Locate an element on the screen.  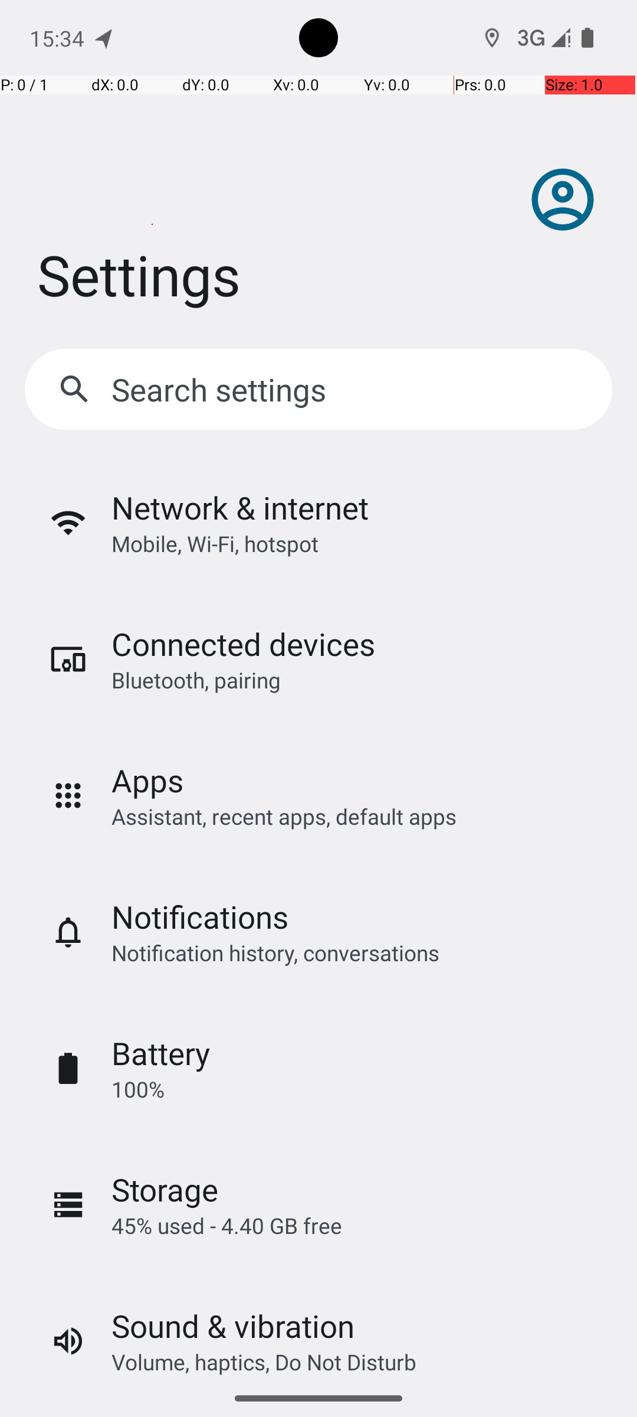
Sound & vibration is located at coordinates (233, 1326).